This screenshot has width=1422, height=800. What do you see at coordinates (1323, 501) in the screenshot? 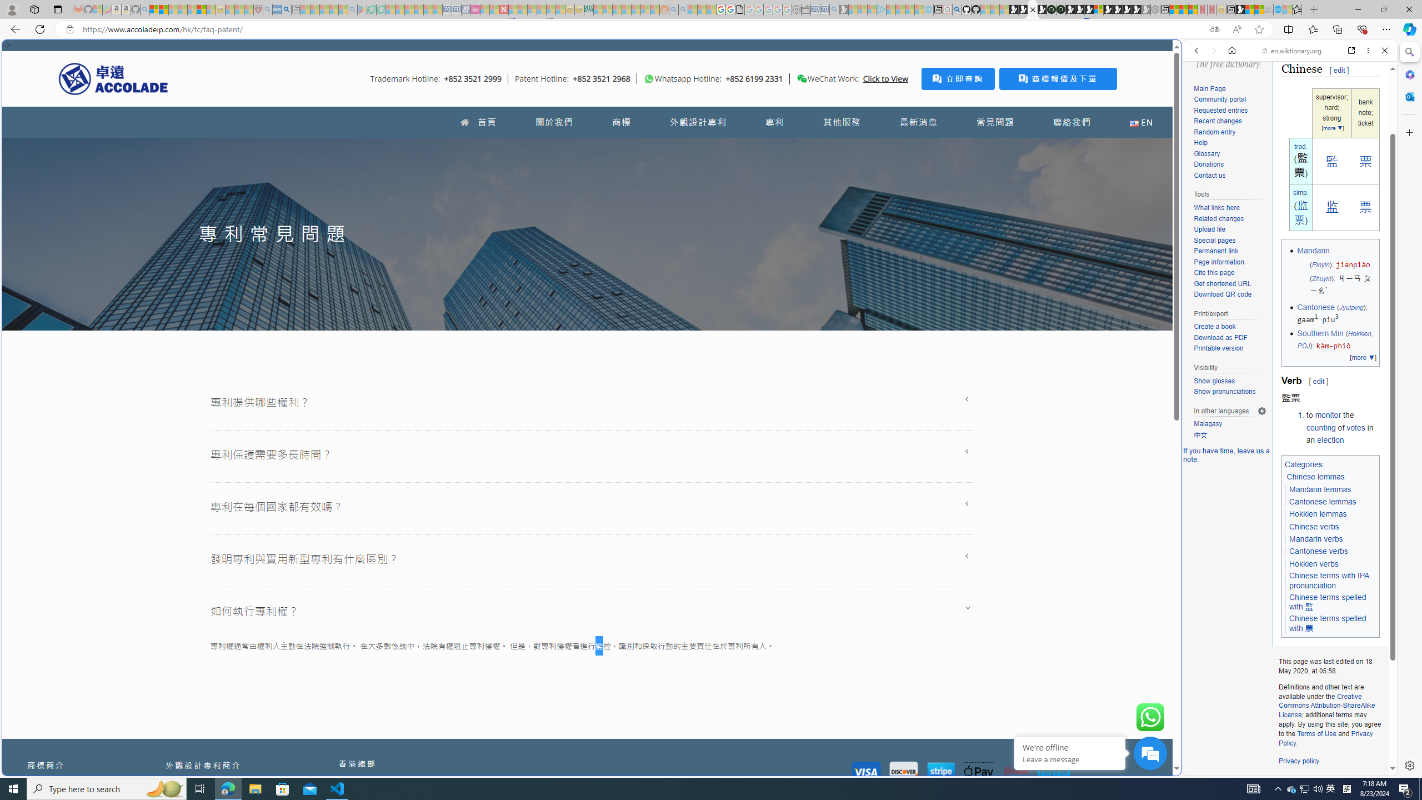
I see `Cantonese lemmas` at bounding box center [1323, 501].